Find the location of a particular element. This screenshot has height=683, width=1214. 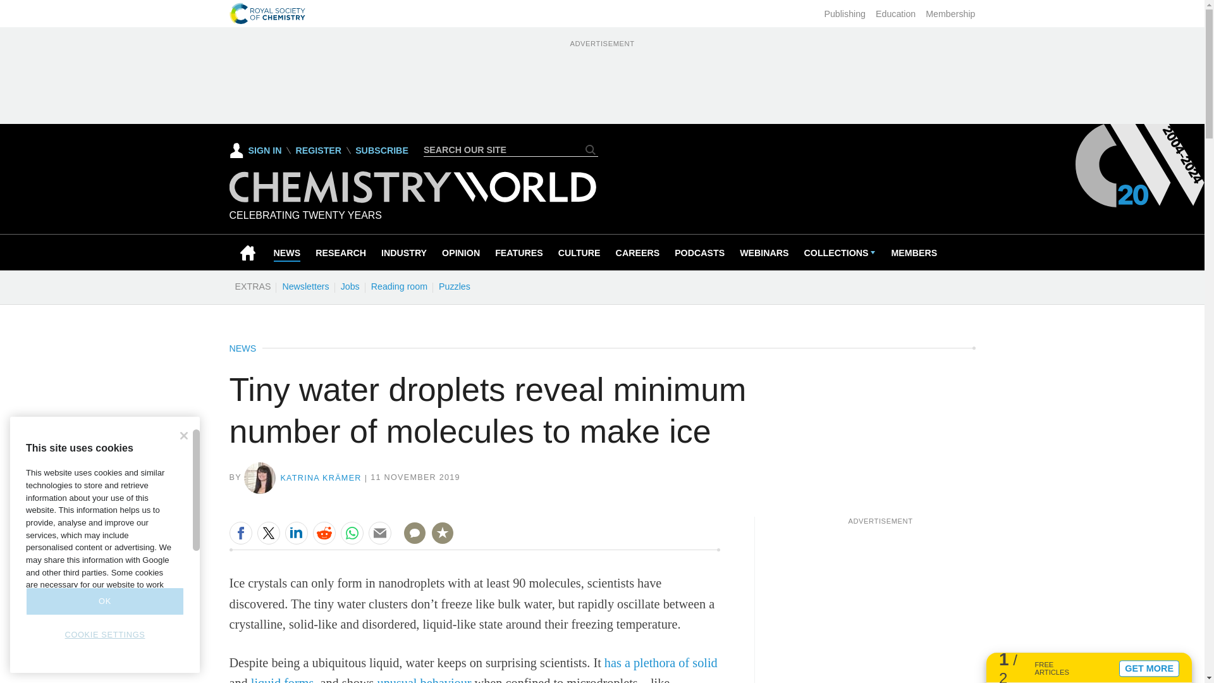

Newsletters is located at coordinates (305, 286).